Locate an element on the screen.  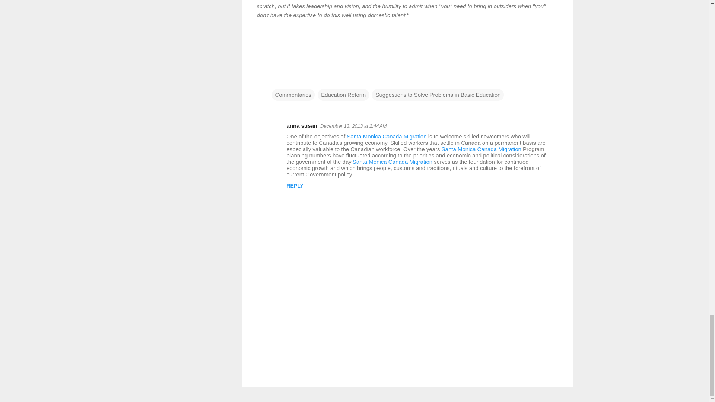
Education Reform is located at coordinates (343, 95).